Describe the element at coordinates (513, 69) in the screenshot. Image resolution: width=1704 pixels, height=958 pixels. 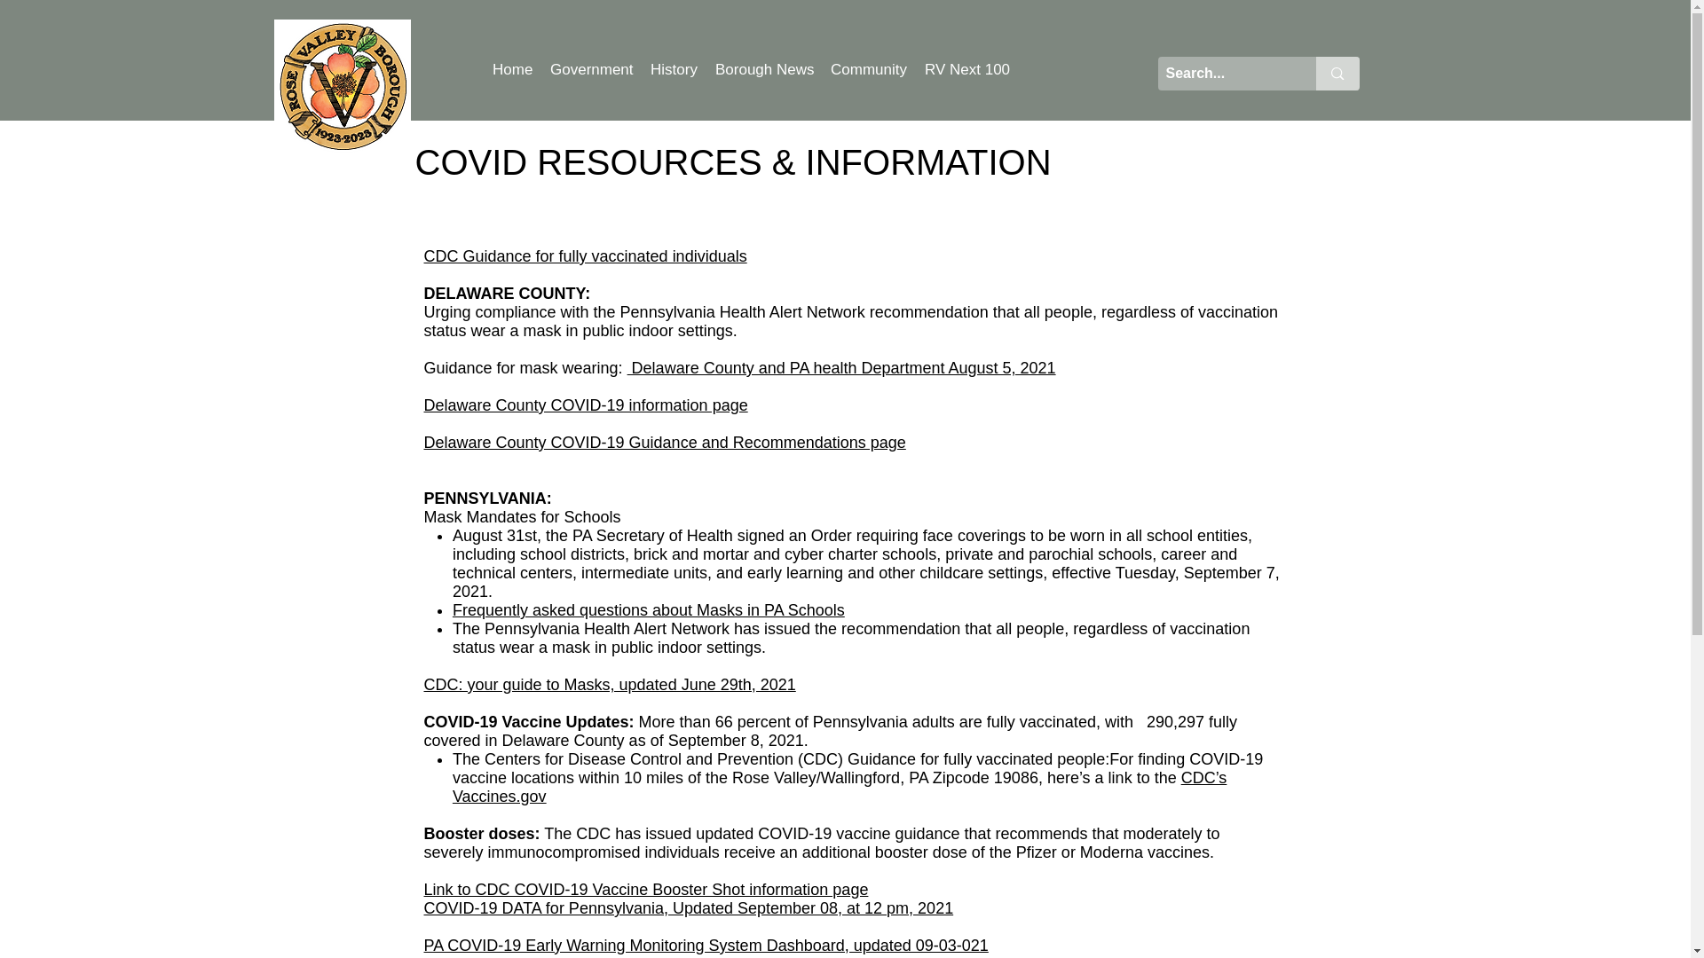
I see `Home` at that location.